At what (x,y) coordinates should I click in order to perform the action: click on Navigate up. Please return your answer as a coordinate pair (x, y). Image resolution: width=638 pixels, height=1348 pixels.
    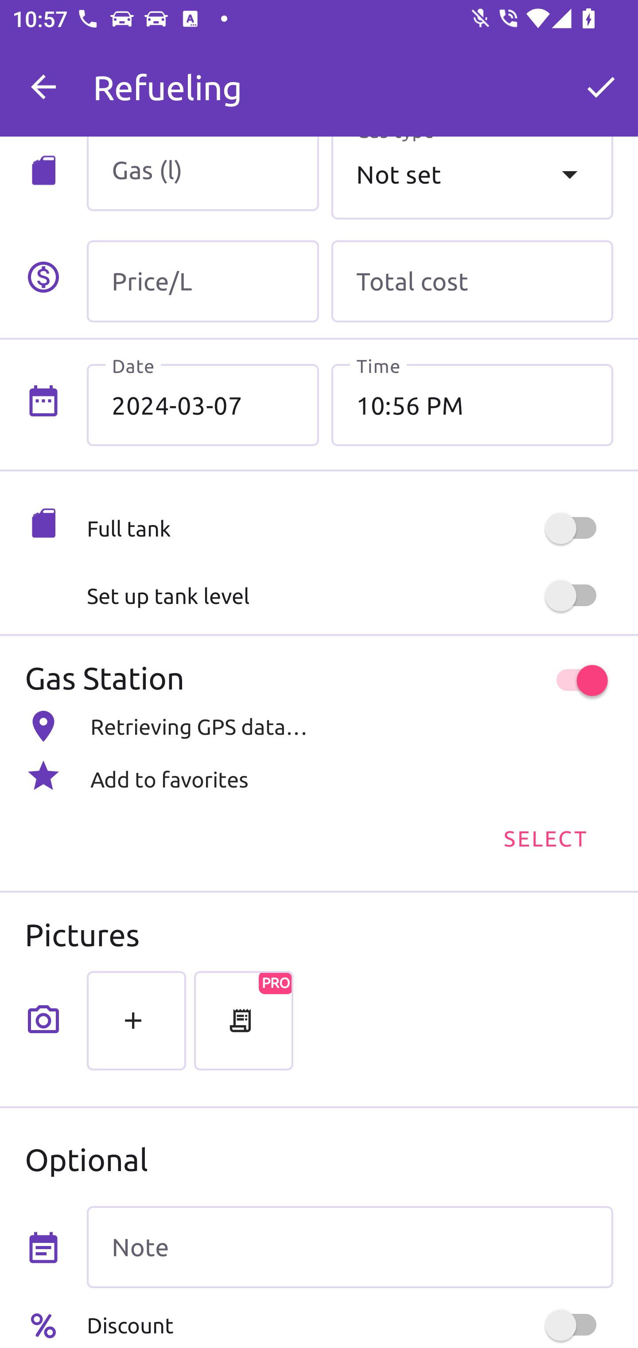
    Looking at the image, I should click on (43, 87).